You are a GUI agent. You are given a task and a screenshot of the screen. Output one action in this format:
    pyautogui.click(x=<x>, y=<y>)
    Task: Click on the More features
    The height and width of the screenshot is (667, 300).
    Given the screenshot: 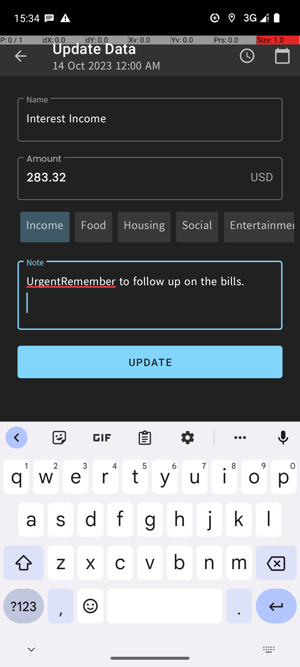 What is the action you would take?
    pyautogui.click(x=240, y=438)
    